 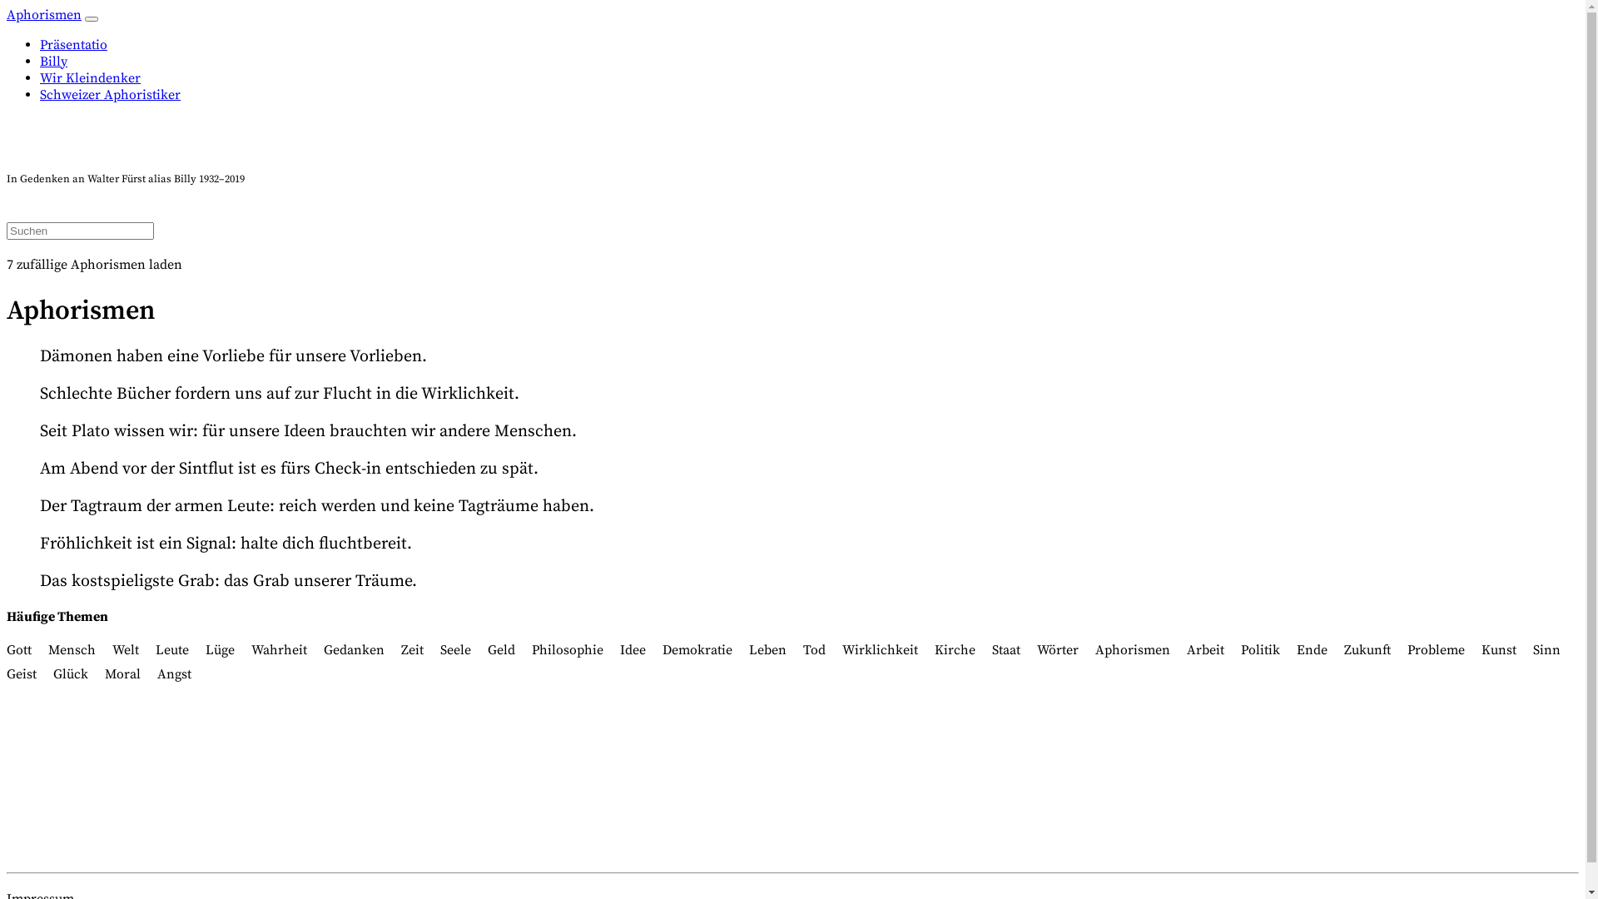 I want to click on Wirklichkeit, so click(x=881, y=650).